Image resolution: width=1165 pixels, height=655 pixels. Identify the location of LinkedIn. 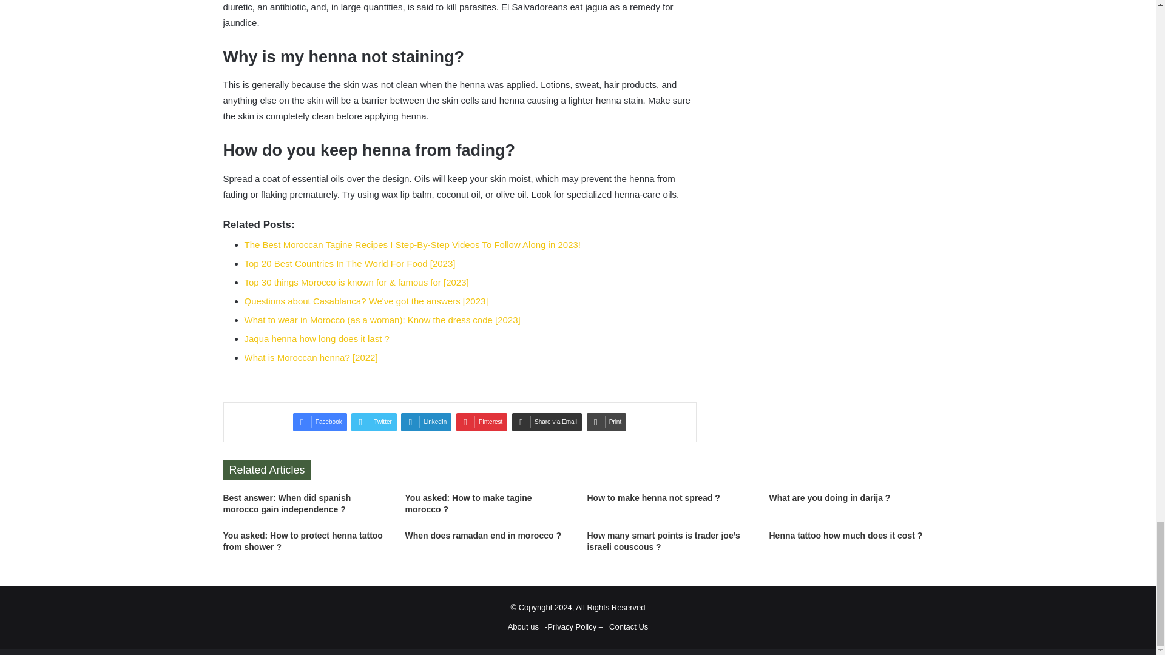
(426, 422).